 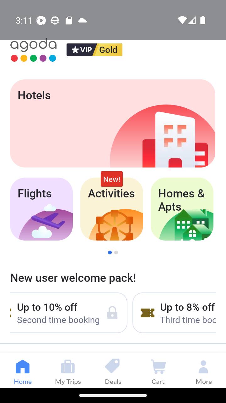 I want to click on Deals, so click(x=113, y=370).